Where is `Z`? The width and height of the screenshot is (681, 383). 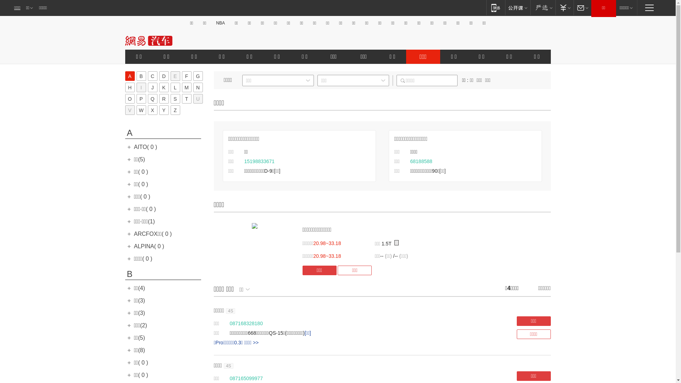
Z is located at coordinates (175, 110).